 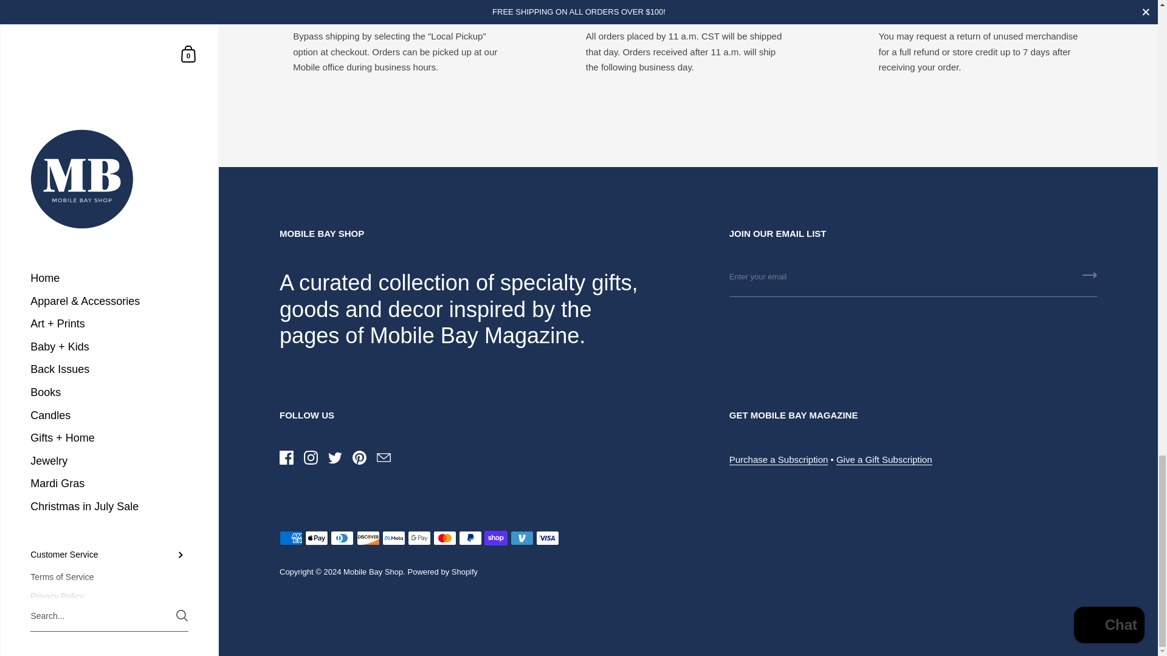 What do you see at coordinates (316, 538) in the screenshot?
I see `Apple Pay` at bounding box center [316, 538].